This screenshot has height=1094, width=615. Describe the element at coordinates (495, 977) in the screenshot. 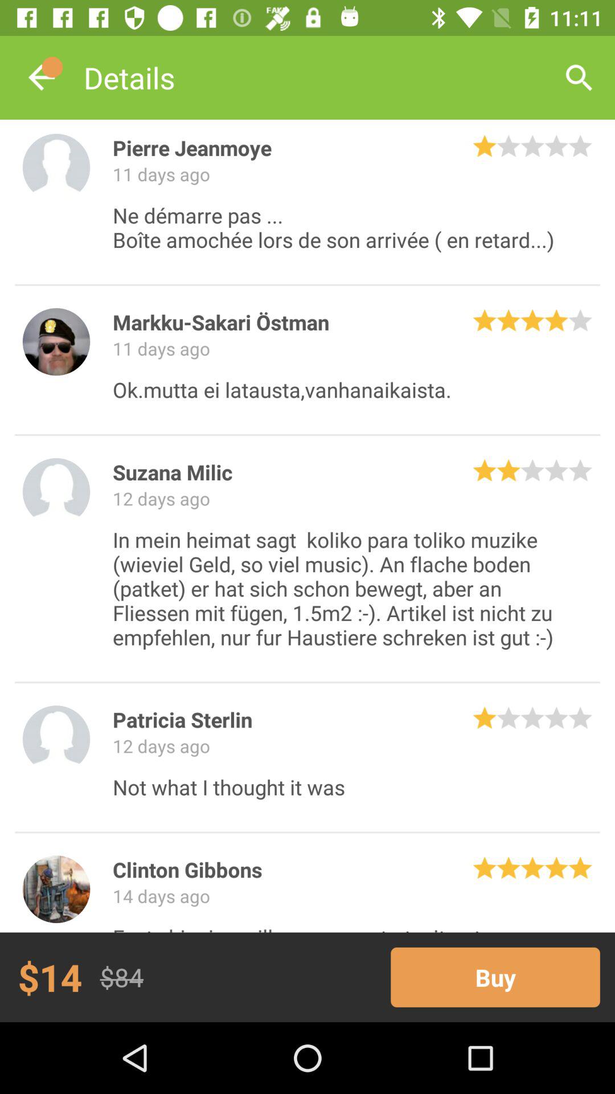

I see `tap the icon next to $84 item` at that location.